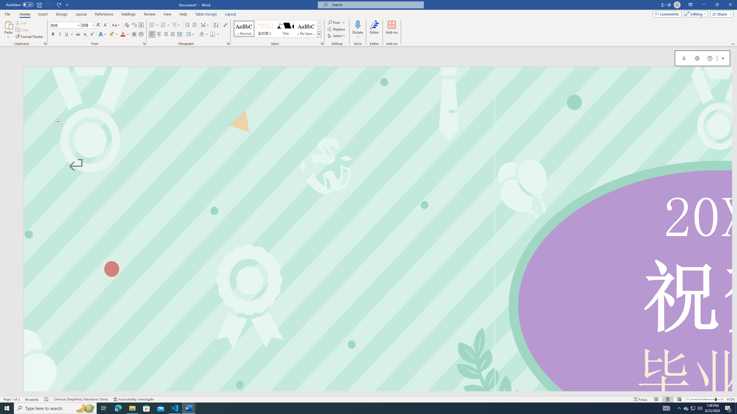 This screenshot has height=414, width=737. I want to click on Ribbon Display Options, so click(690, 5).